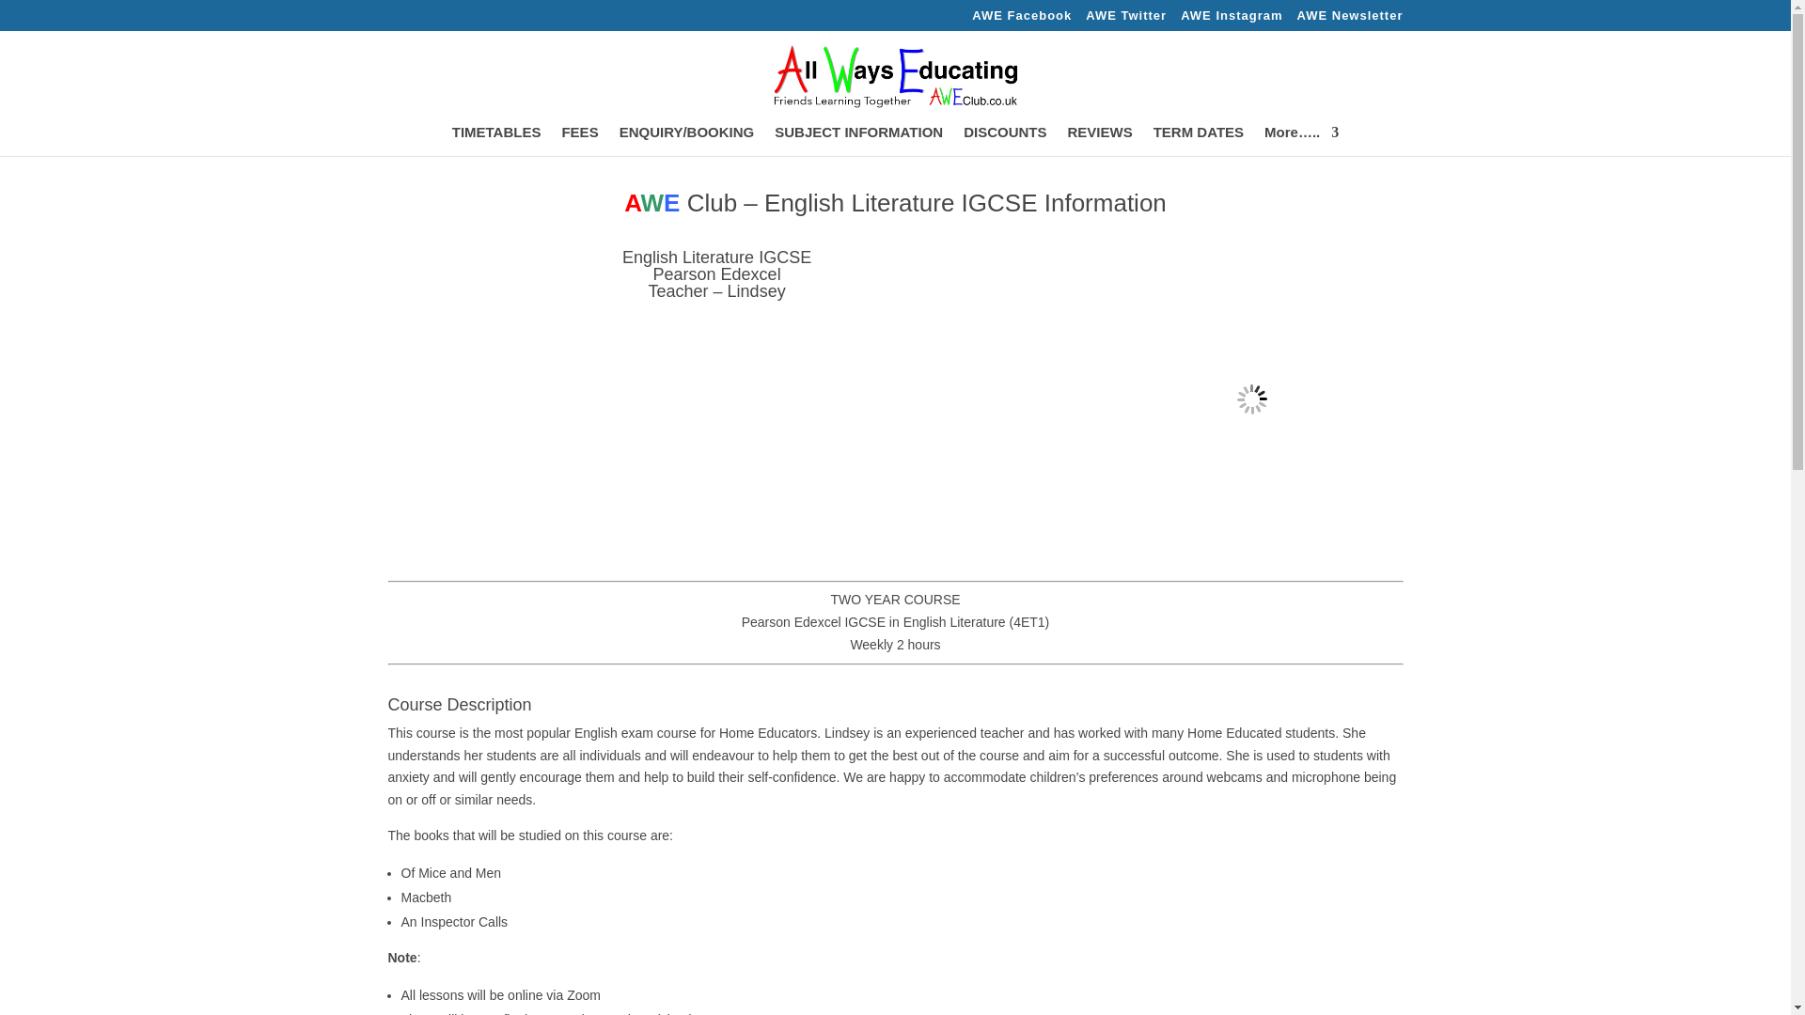 This screenshot has height=1015, width=1805. What do you see at coordinates (1350, 20) in the screenshot?
I see `AWE Newsletter` at bounding box center [1350, 20].